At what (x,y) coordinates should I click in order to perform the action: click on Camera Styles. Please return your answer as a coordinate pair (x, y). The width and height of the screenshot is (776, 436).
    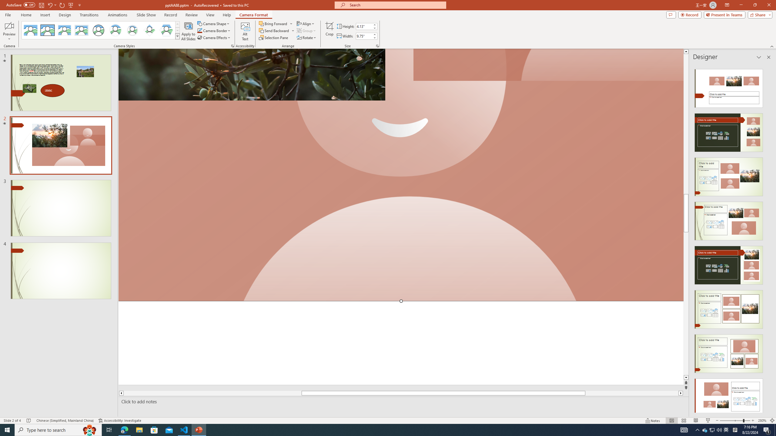
    Looking at the image, I should click on (178, 36).